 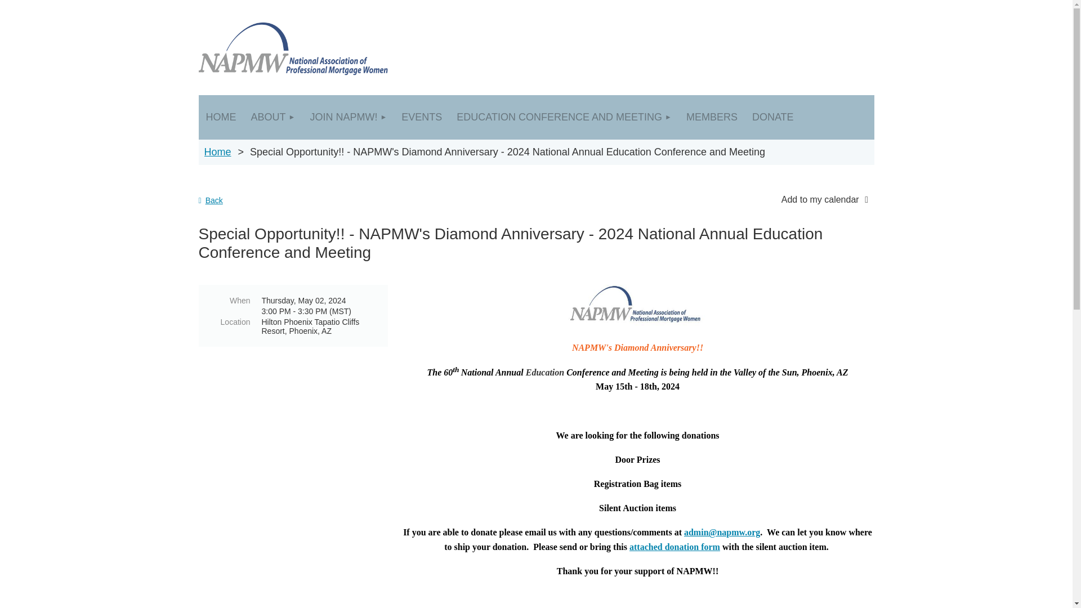 I want to click on JOIN NAPMW!, so click(x=348, y=117).